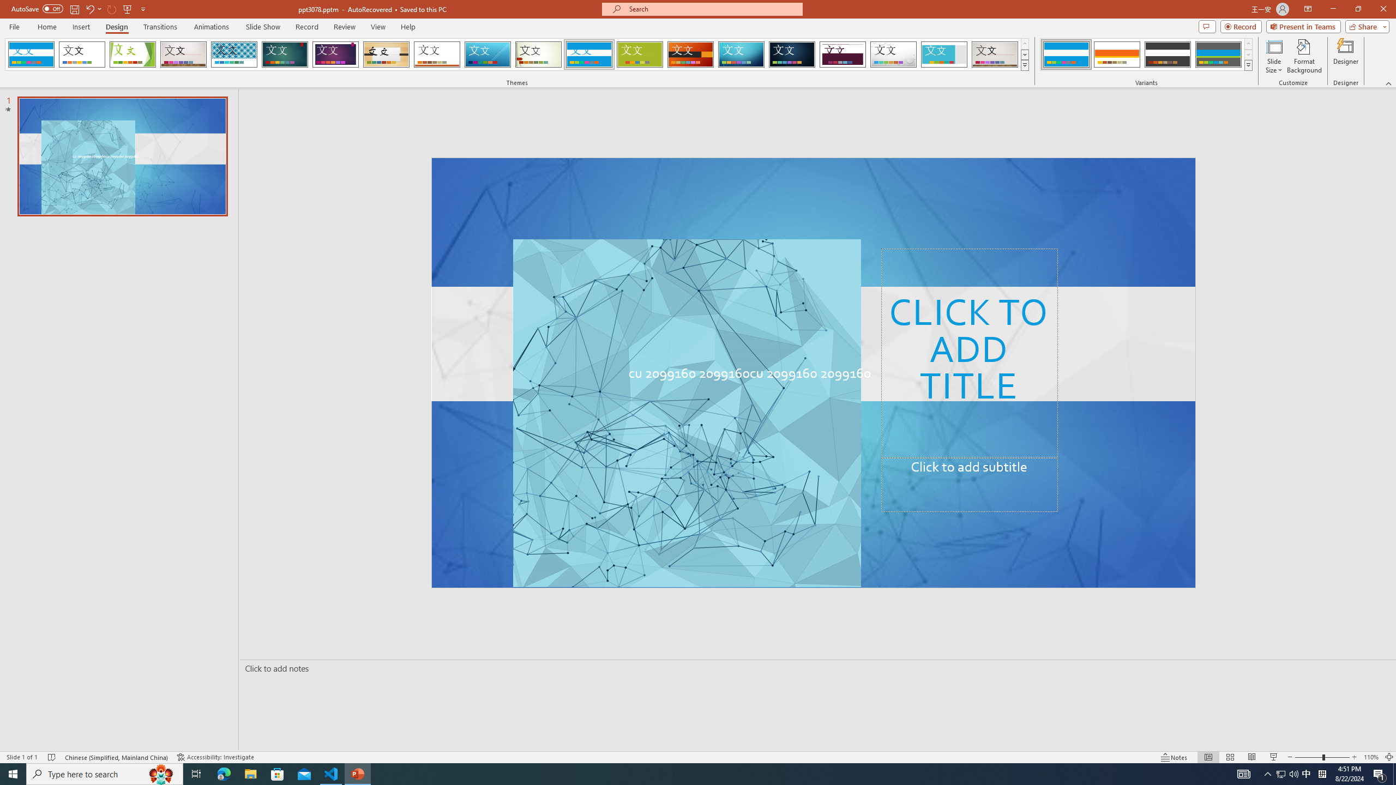 Image resolution: width=1396 pixels, height=785 pixels. What do you see at coordinates (488, 55) in the screenshot?
I see `Slice` at bounding box center [488, 55].